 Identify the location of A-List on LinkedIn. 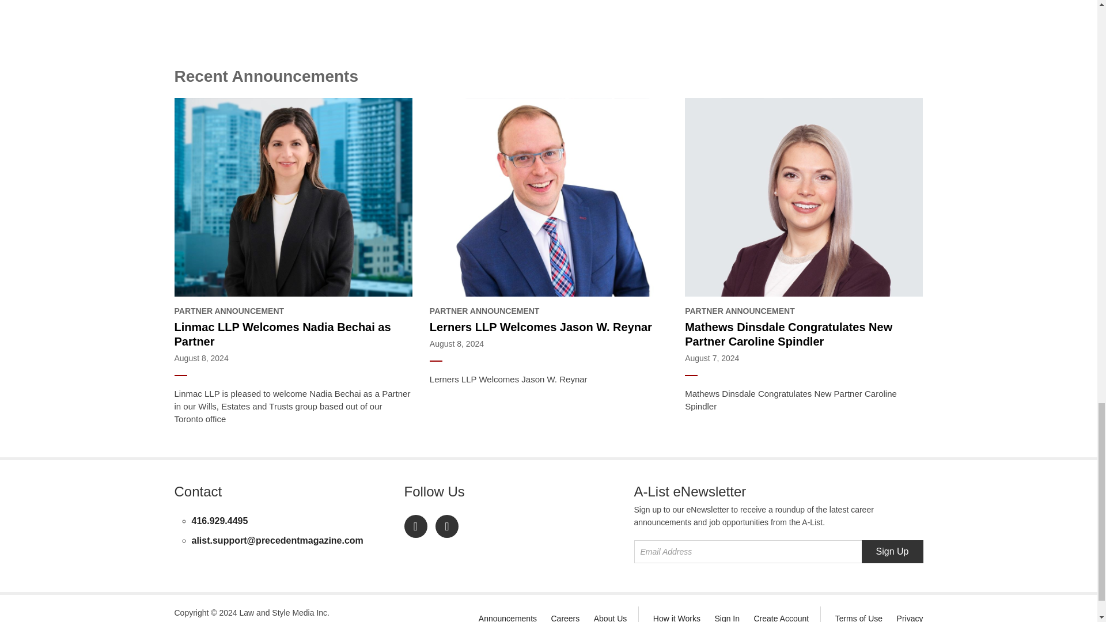
(416, 526).